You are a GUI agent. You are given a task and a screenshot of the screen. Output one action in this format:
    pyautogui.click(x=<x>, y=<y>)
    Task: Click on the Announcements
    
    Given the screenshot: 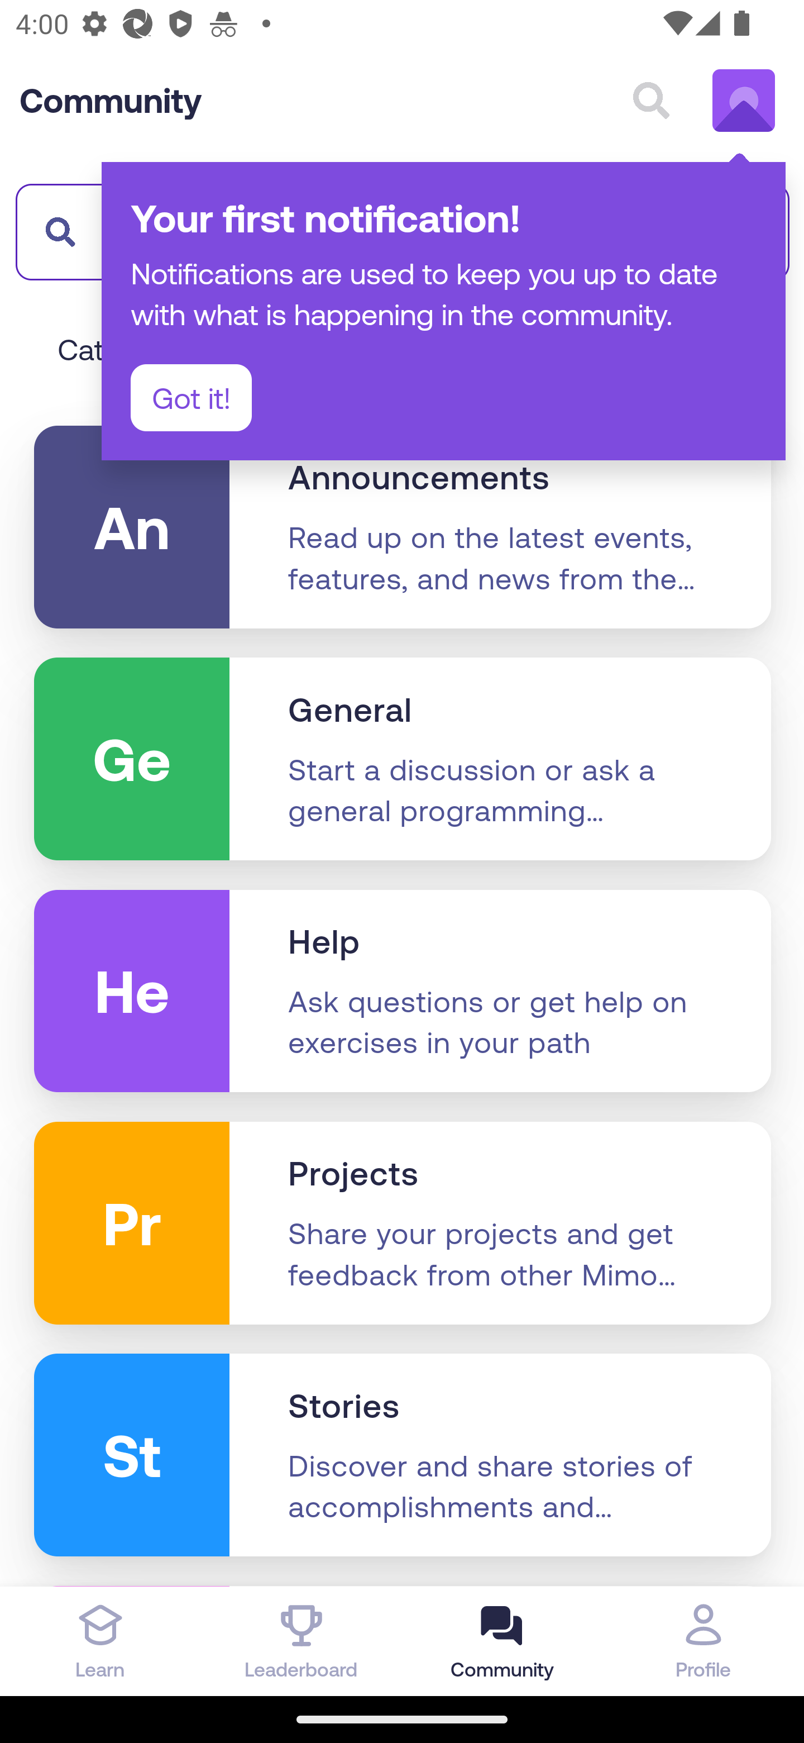 What is the action you would take?
    pyautogui.click(x=419, y=477)
    